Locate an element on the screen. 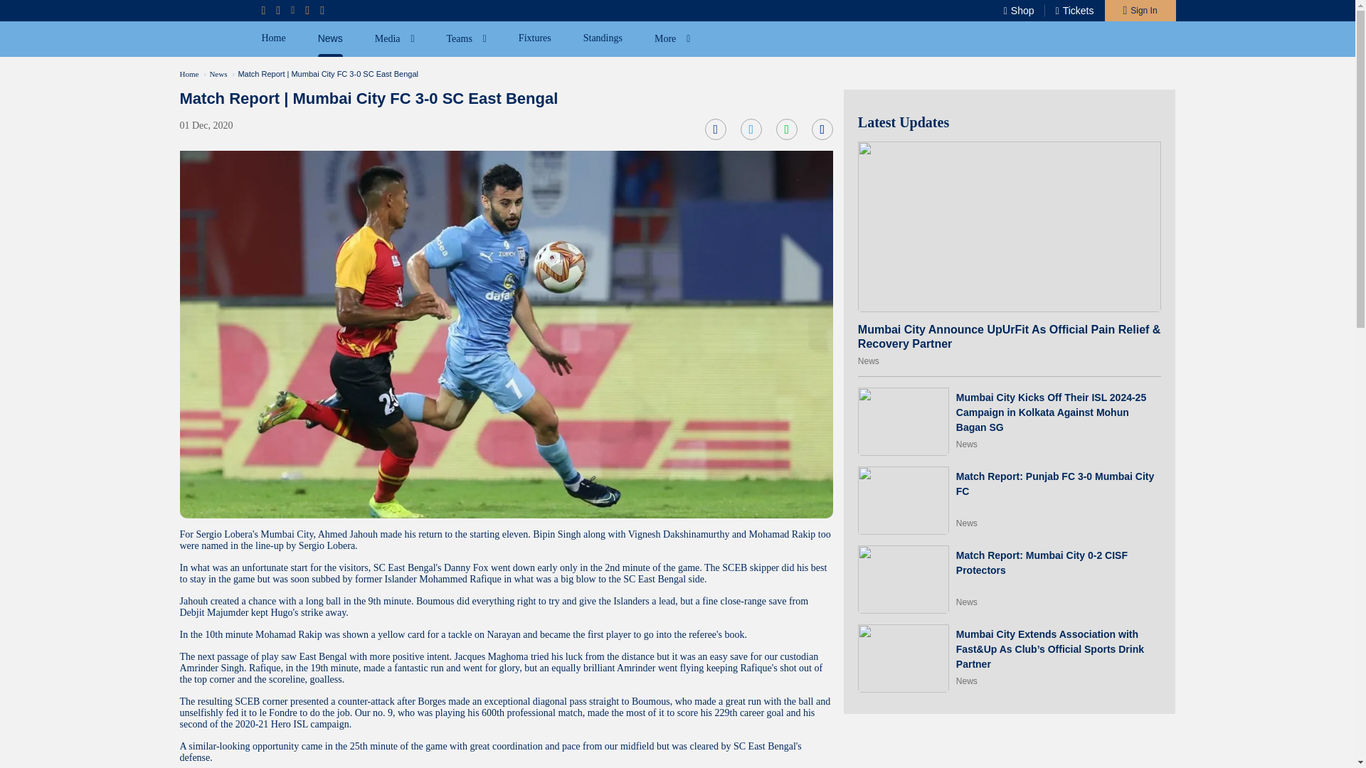  Teams is located at coordinates (466, 38).